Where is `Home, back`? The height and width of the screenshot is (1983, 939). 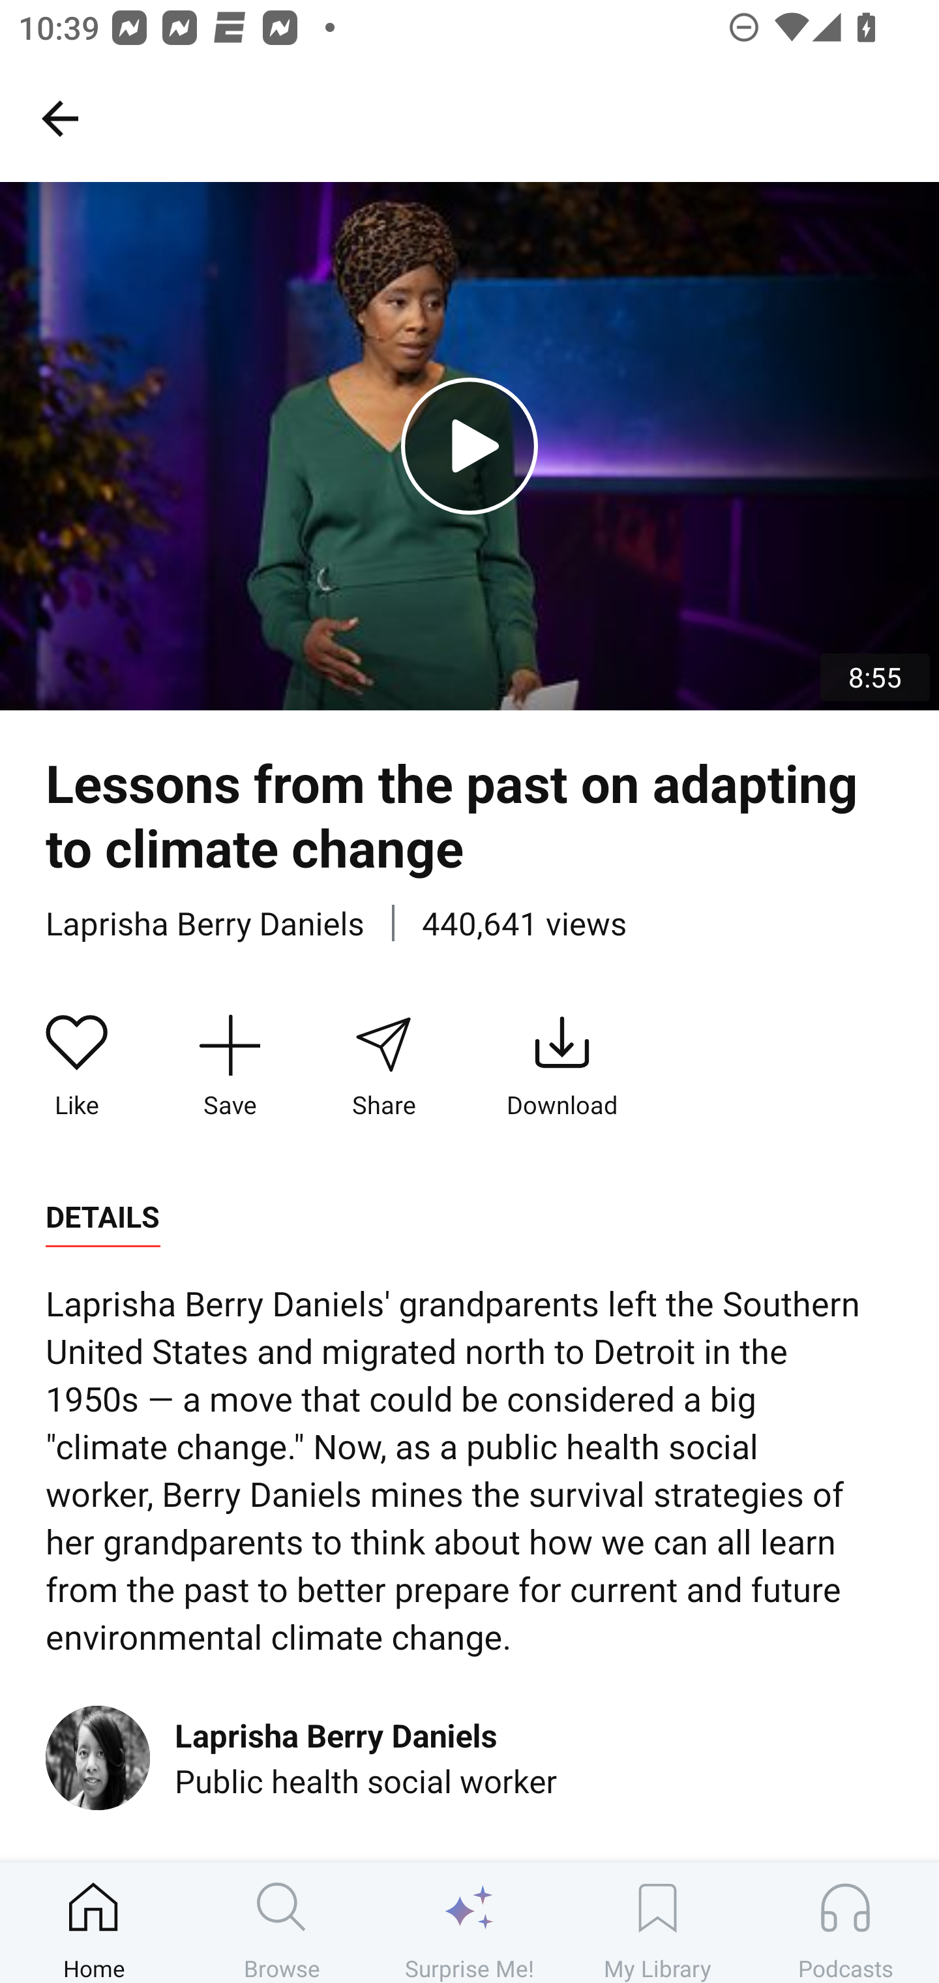 Home, back is located at coordinates (59, 117).